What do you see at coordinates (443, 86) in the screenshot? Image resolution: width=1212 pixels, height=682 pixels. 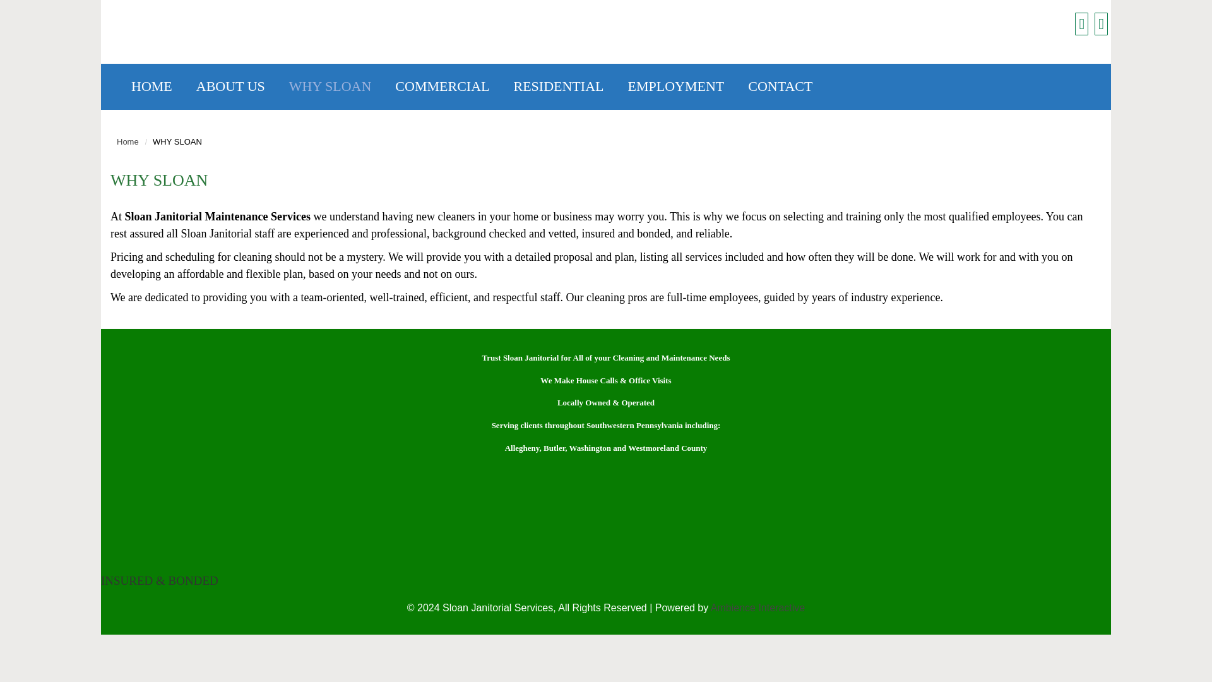 I see `COMMERCIAL` at bounding box center [443, 86].